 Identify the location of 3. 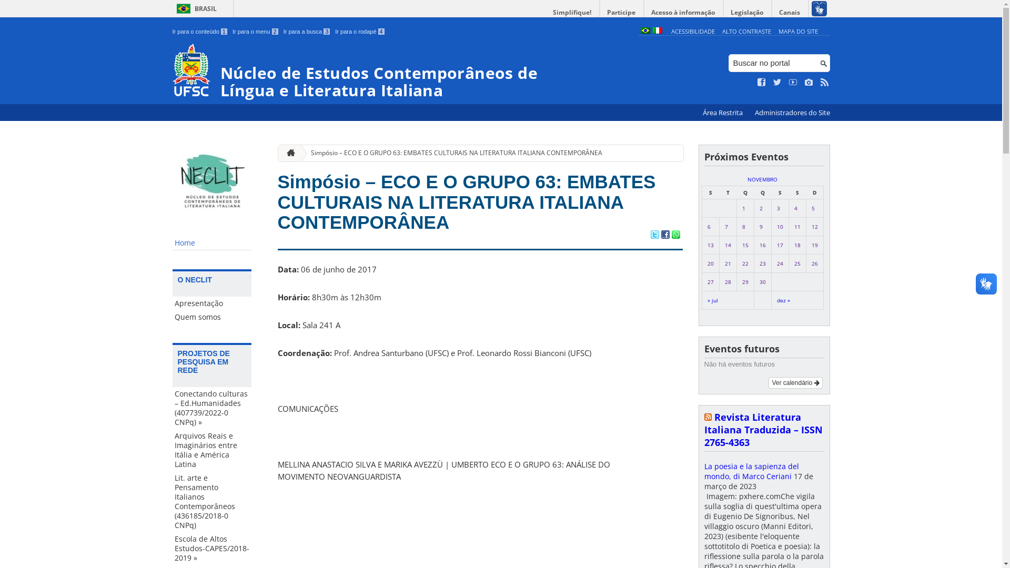
(778, 208).